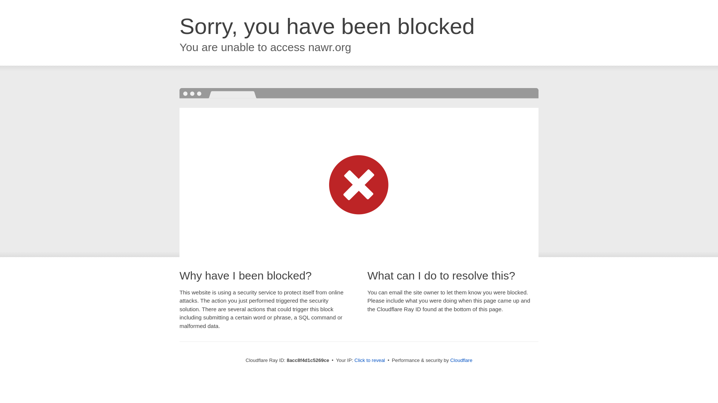 Image resolution: width=718 pixels, height=403 pixels. What do you see at coordinates (369, 360) in the screenshot?
I see `Click to reveal` at bounding box center [369, 360].